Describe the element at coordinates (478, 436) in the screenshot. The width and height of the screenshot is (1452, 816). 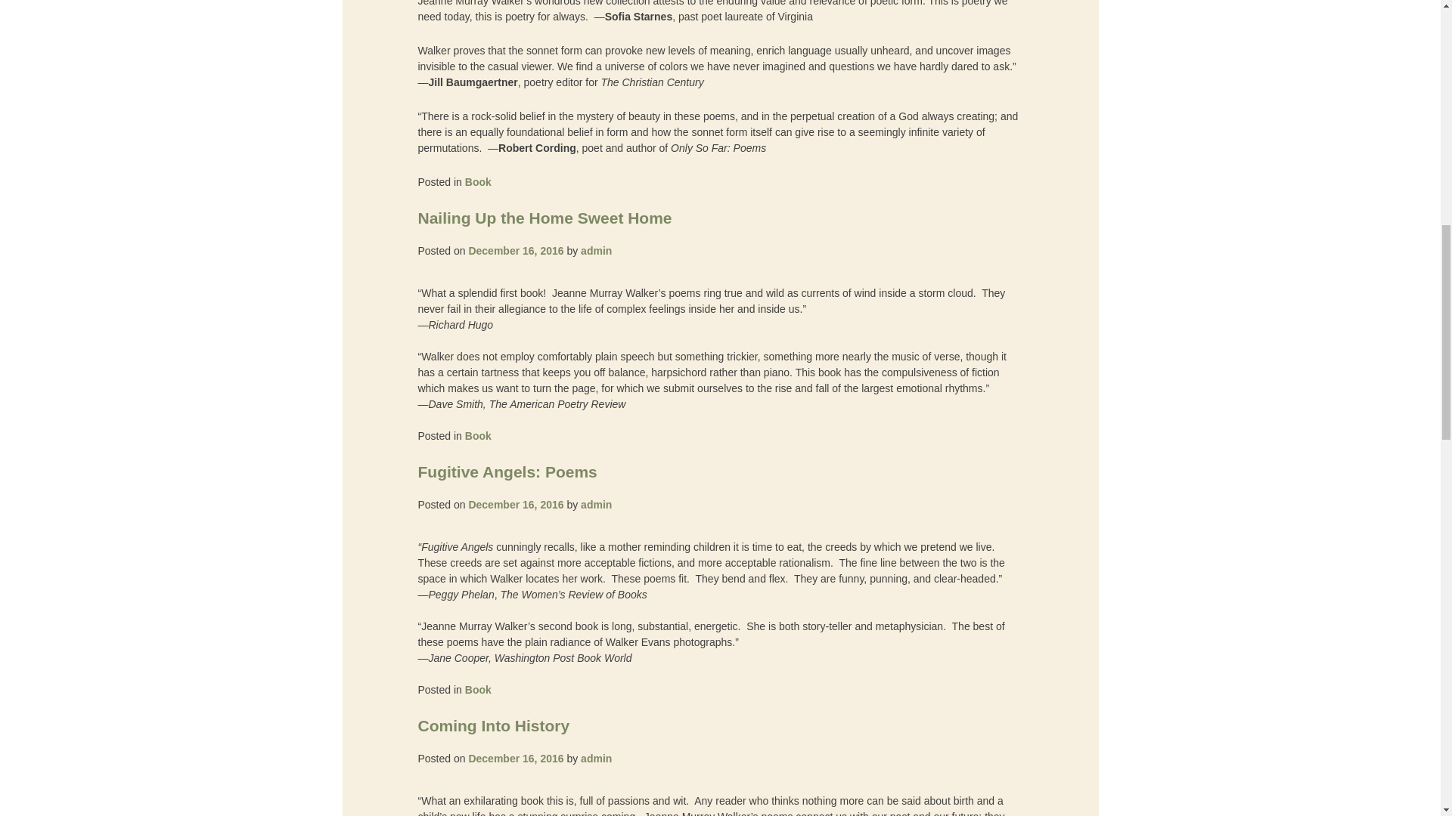
I see `Book` at that location.